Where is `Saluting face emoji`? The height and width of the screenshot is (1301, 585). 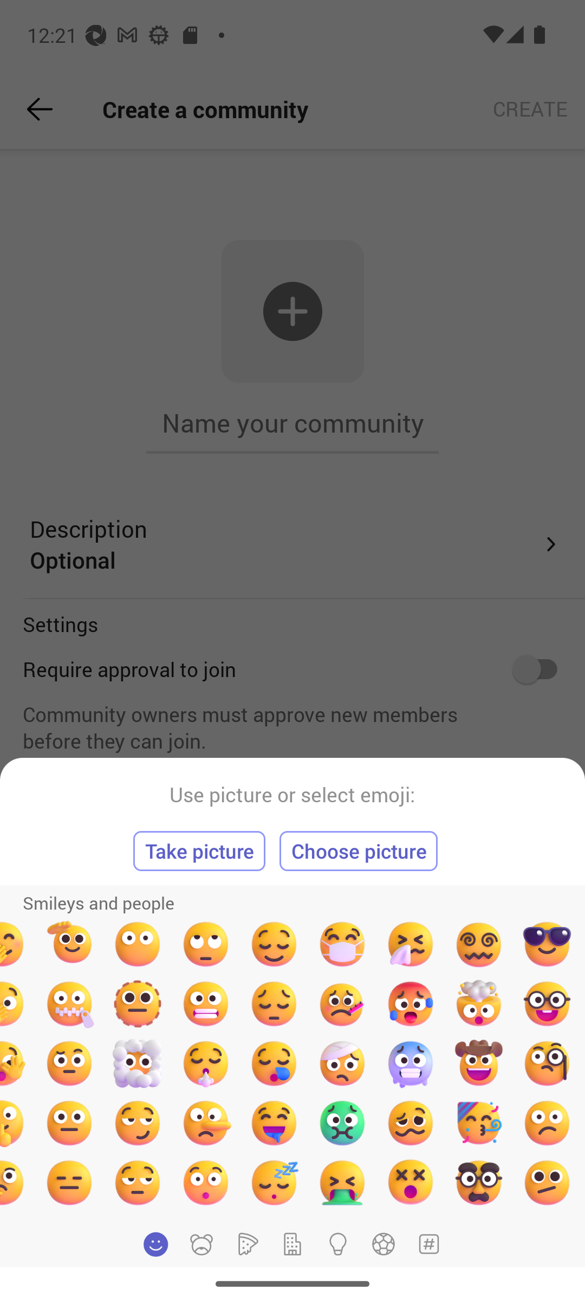 Saluting face emoji is located at coordinates (69, 944).